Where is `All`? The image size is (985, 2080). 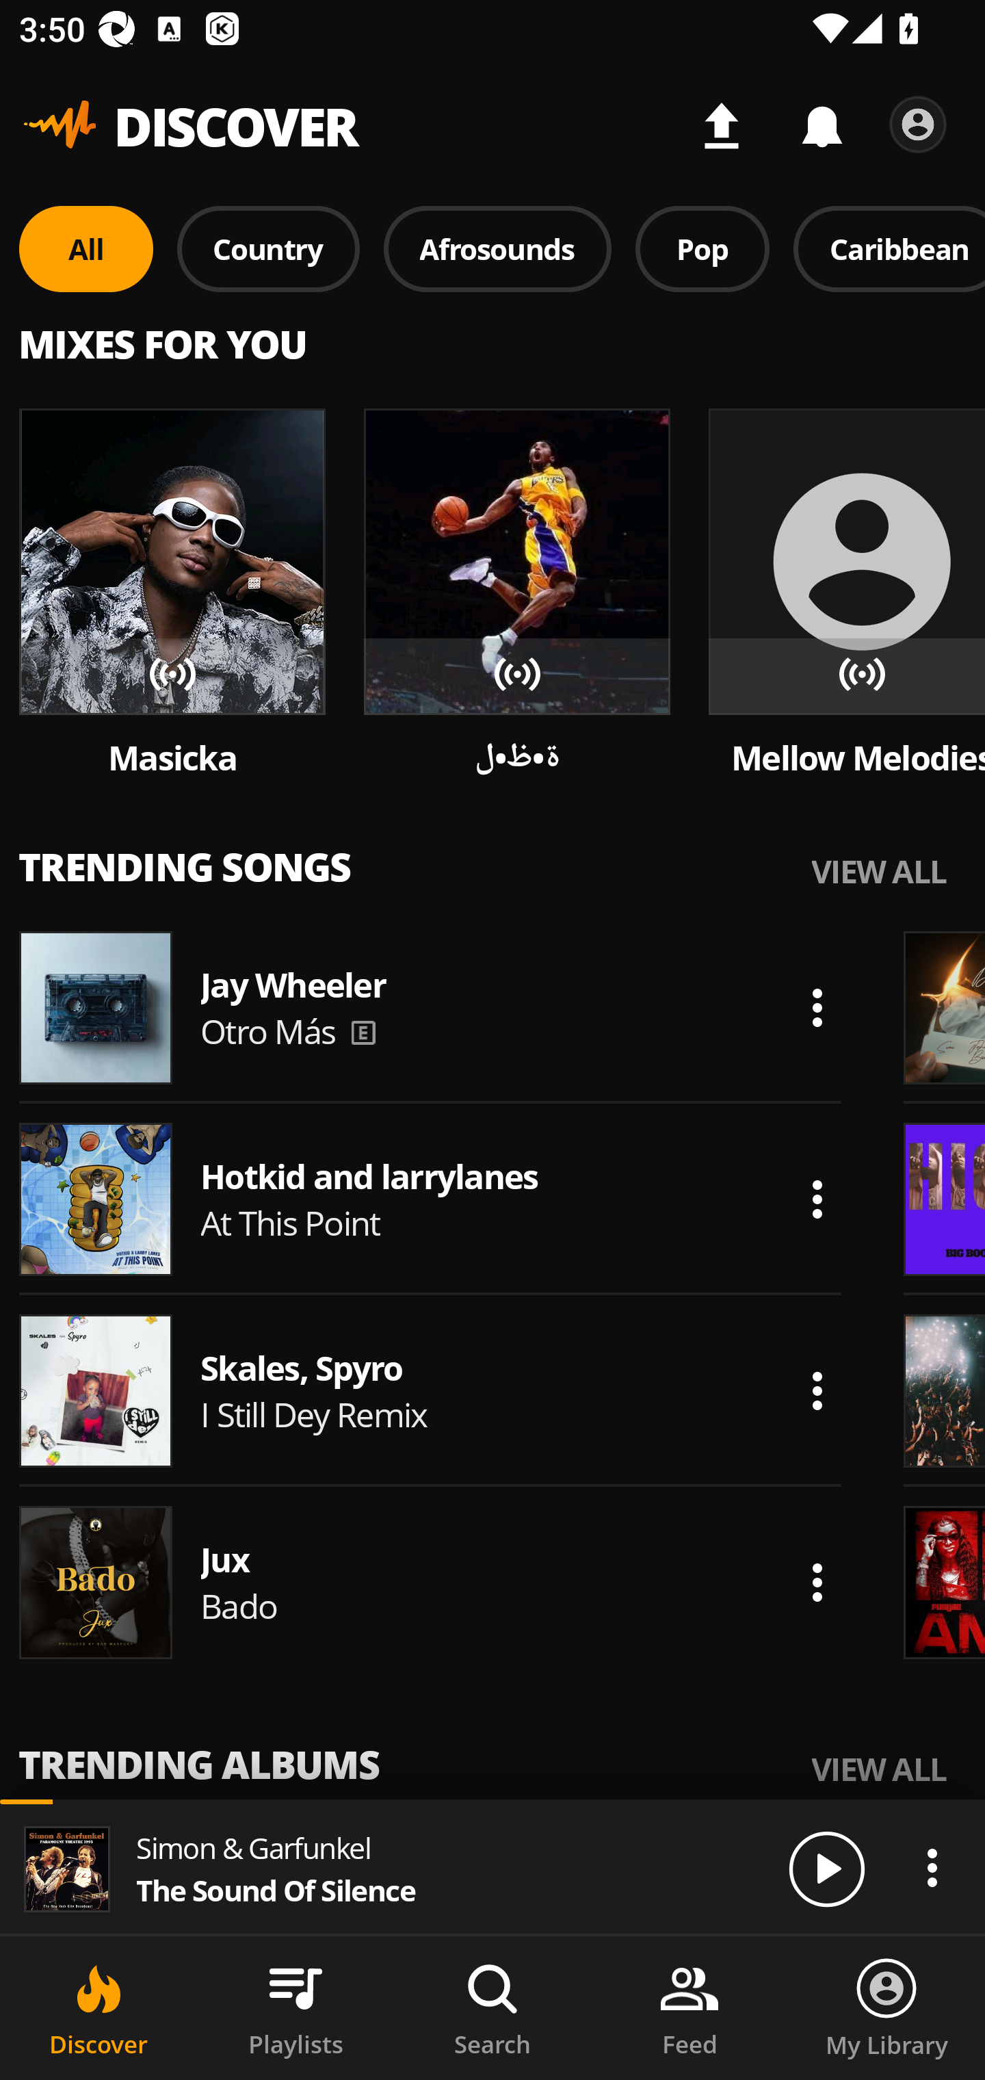
All is located at coordinates (86, 248).